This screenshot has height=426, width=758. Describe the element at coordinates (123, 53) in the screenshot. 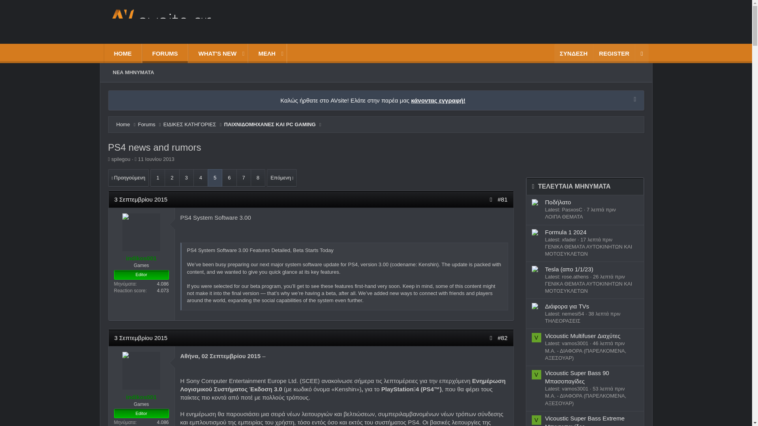

I see `HOME` at that location.